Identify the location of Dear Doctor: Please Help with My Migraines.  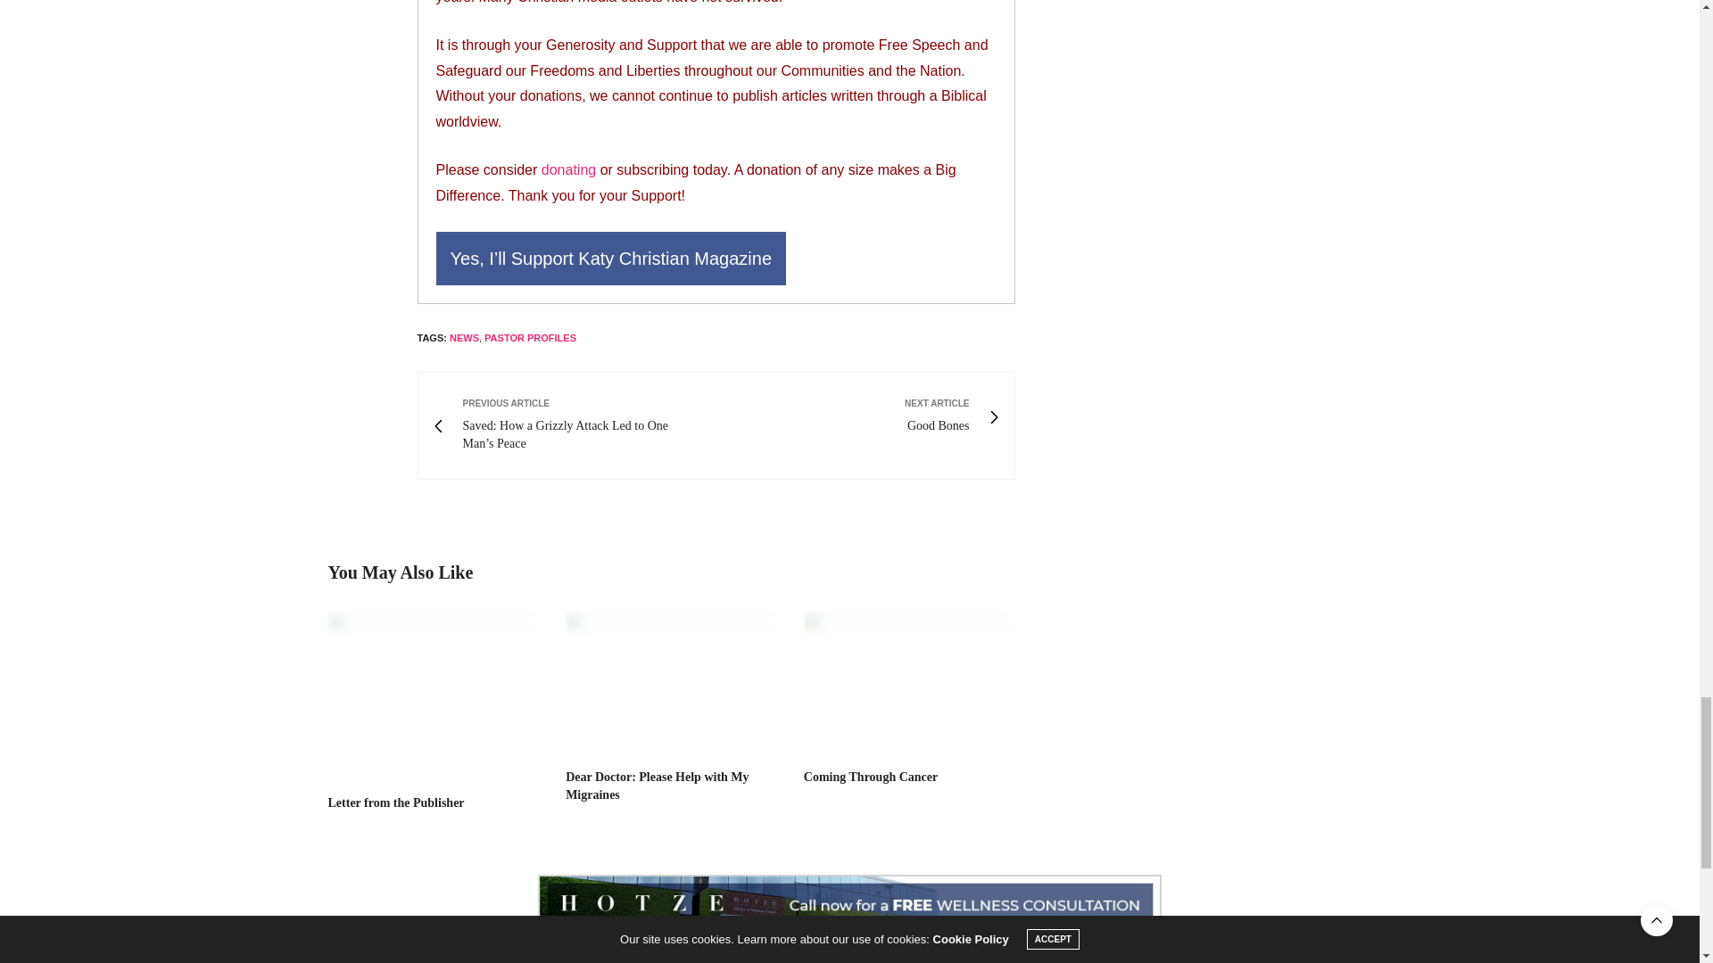
(671, 681).